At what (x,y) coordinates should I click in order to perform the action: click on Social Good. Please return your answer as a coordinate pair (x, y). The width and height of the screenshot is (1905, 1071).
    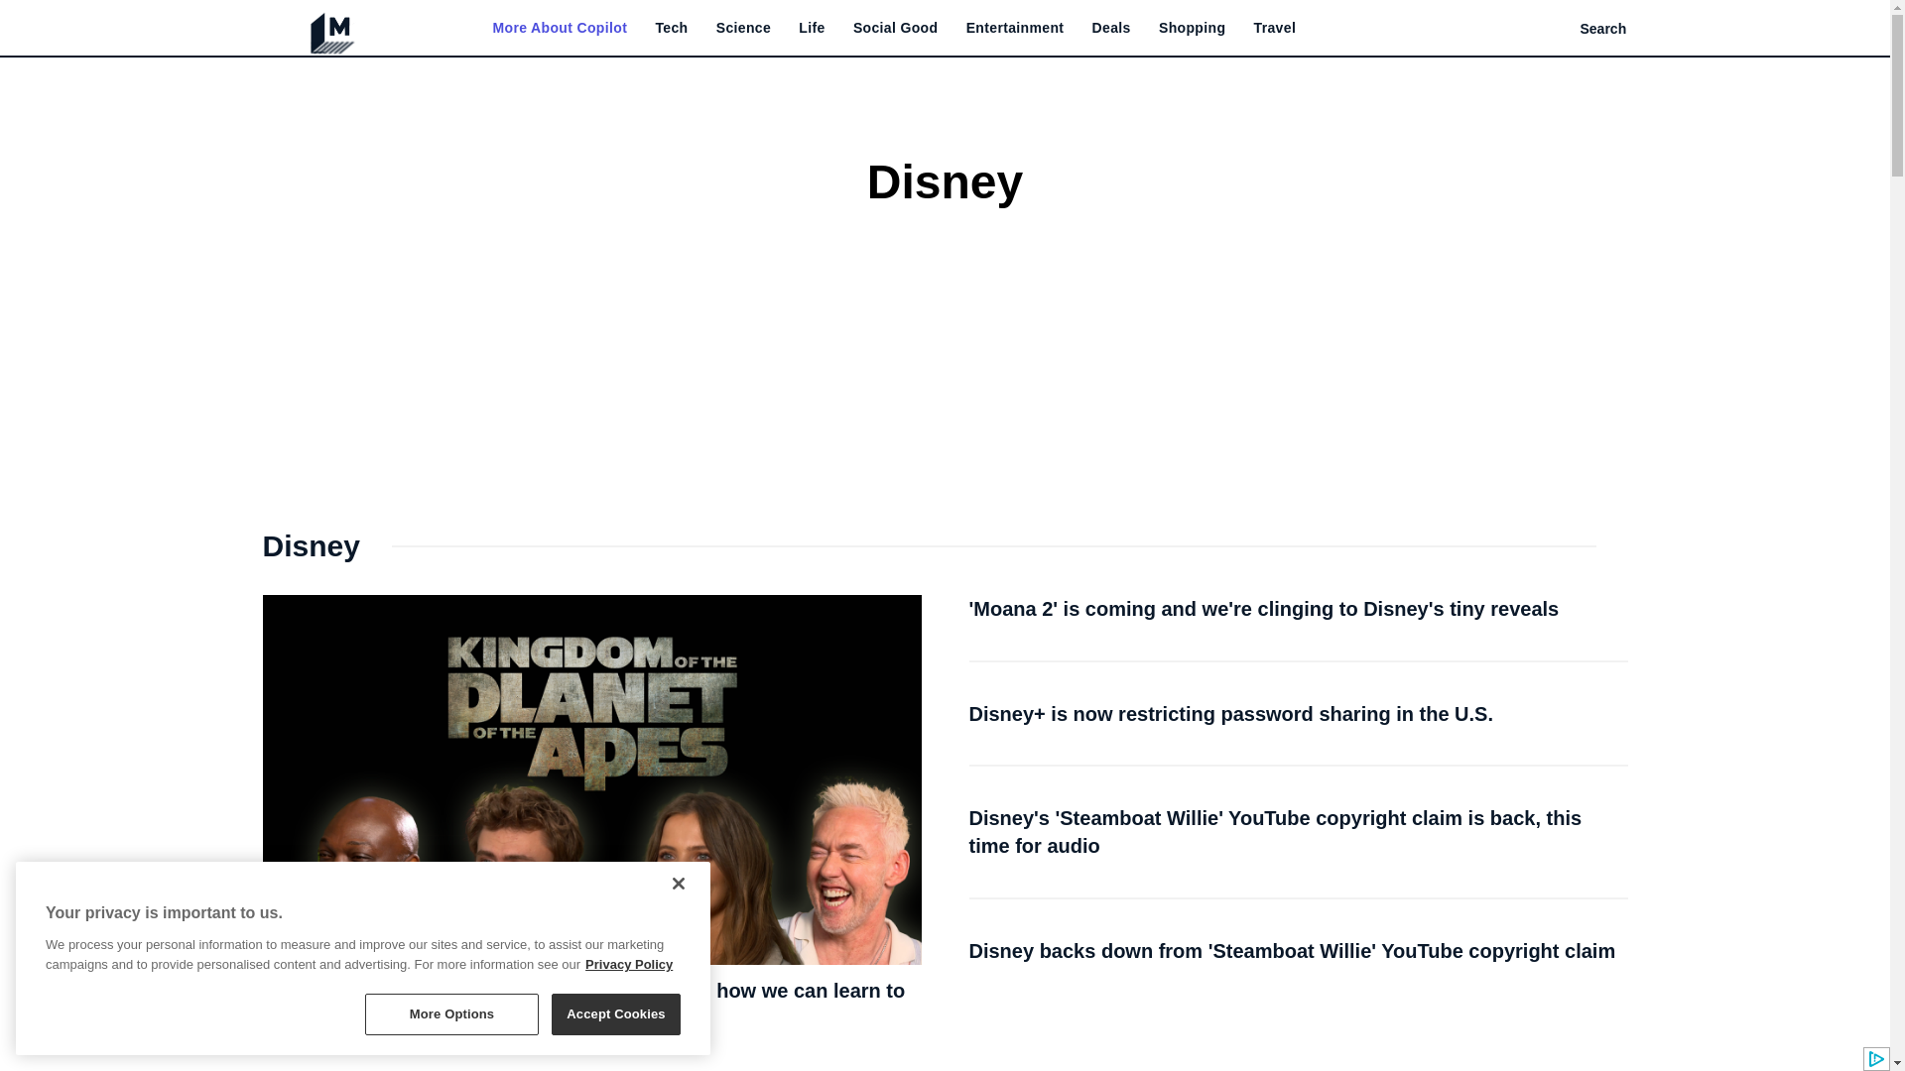
    Looking at the image, I should click on (896, 28).